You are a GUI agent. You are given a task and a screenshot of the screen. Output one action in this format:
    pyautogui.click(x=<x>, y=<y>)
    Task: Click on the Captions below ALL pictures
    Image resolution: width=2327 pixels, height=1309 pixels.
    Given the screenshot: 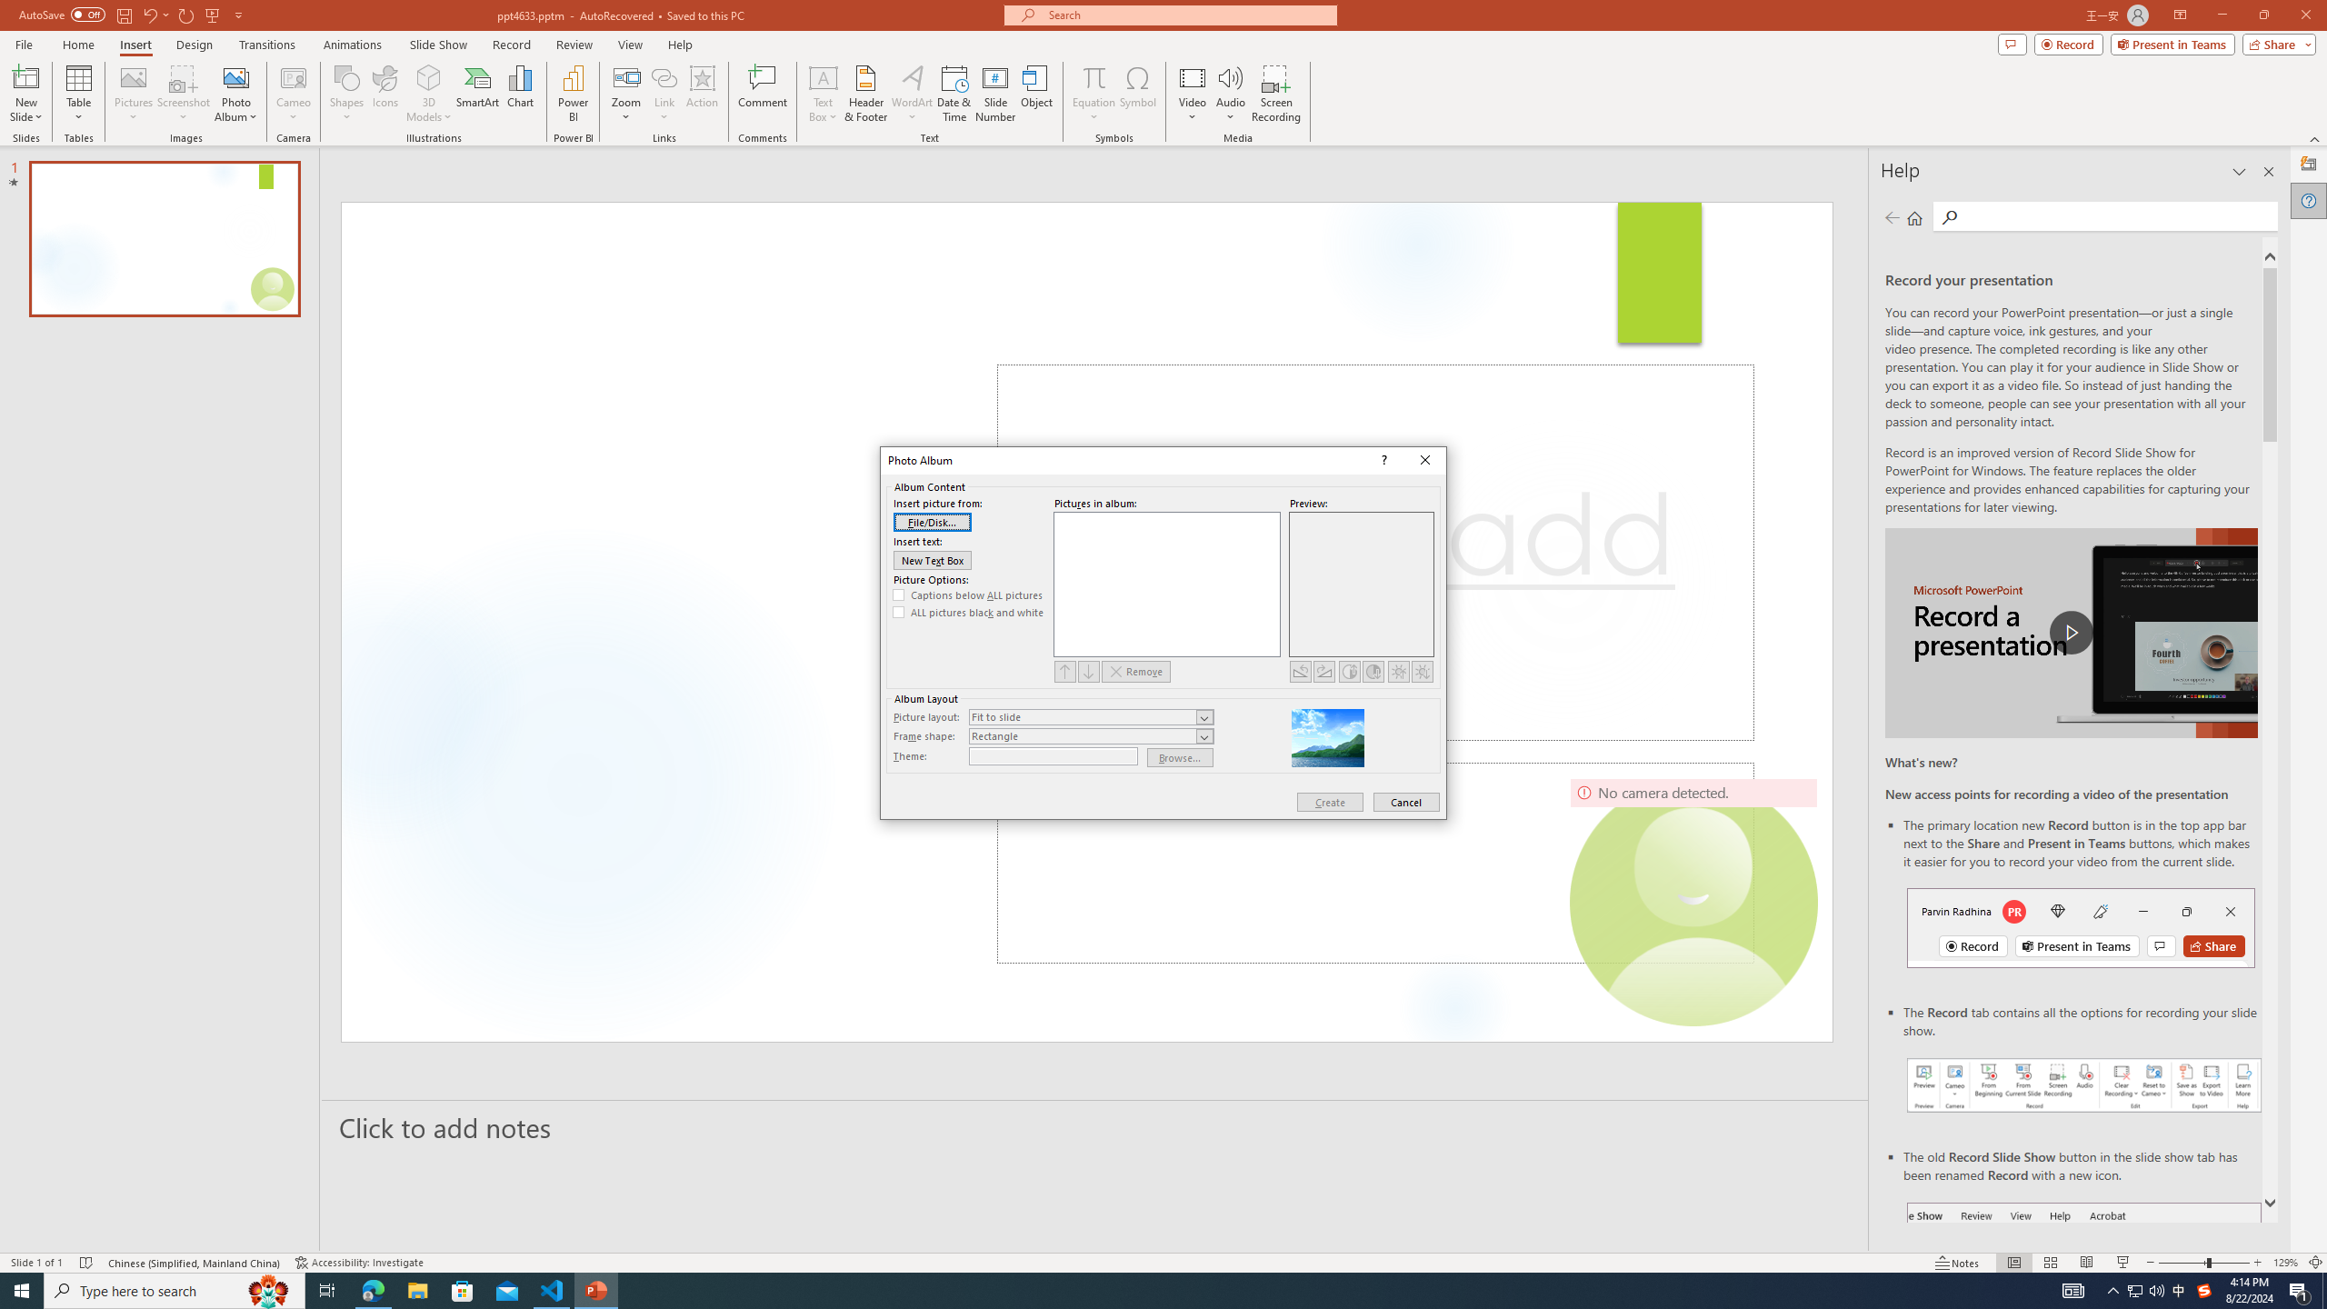 What is the action you would take?
    pyautogui.click(x=969, y=595)
    